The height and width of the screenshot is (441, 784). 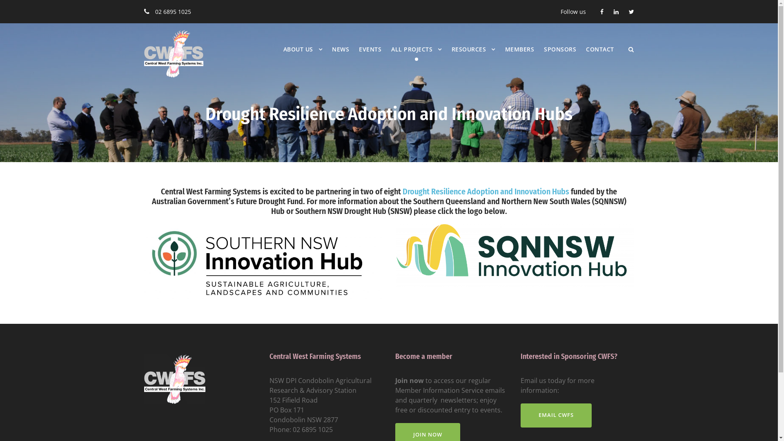 What do you see at coordinates (370, 57) in the screenshot?
I see `EVENTS` at bounding box center [370, 57].